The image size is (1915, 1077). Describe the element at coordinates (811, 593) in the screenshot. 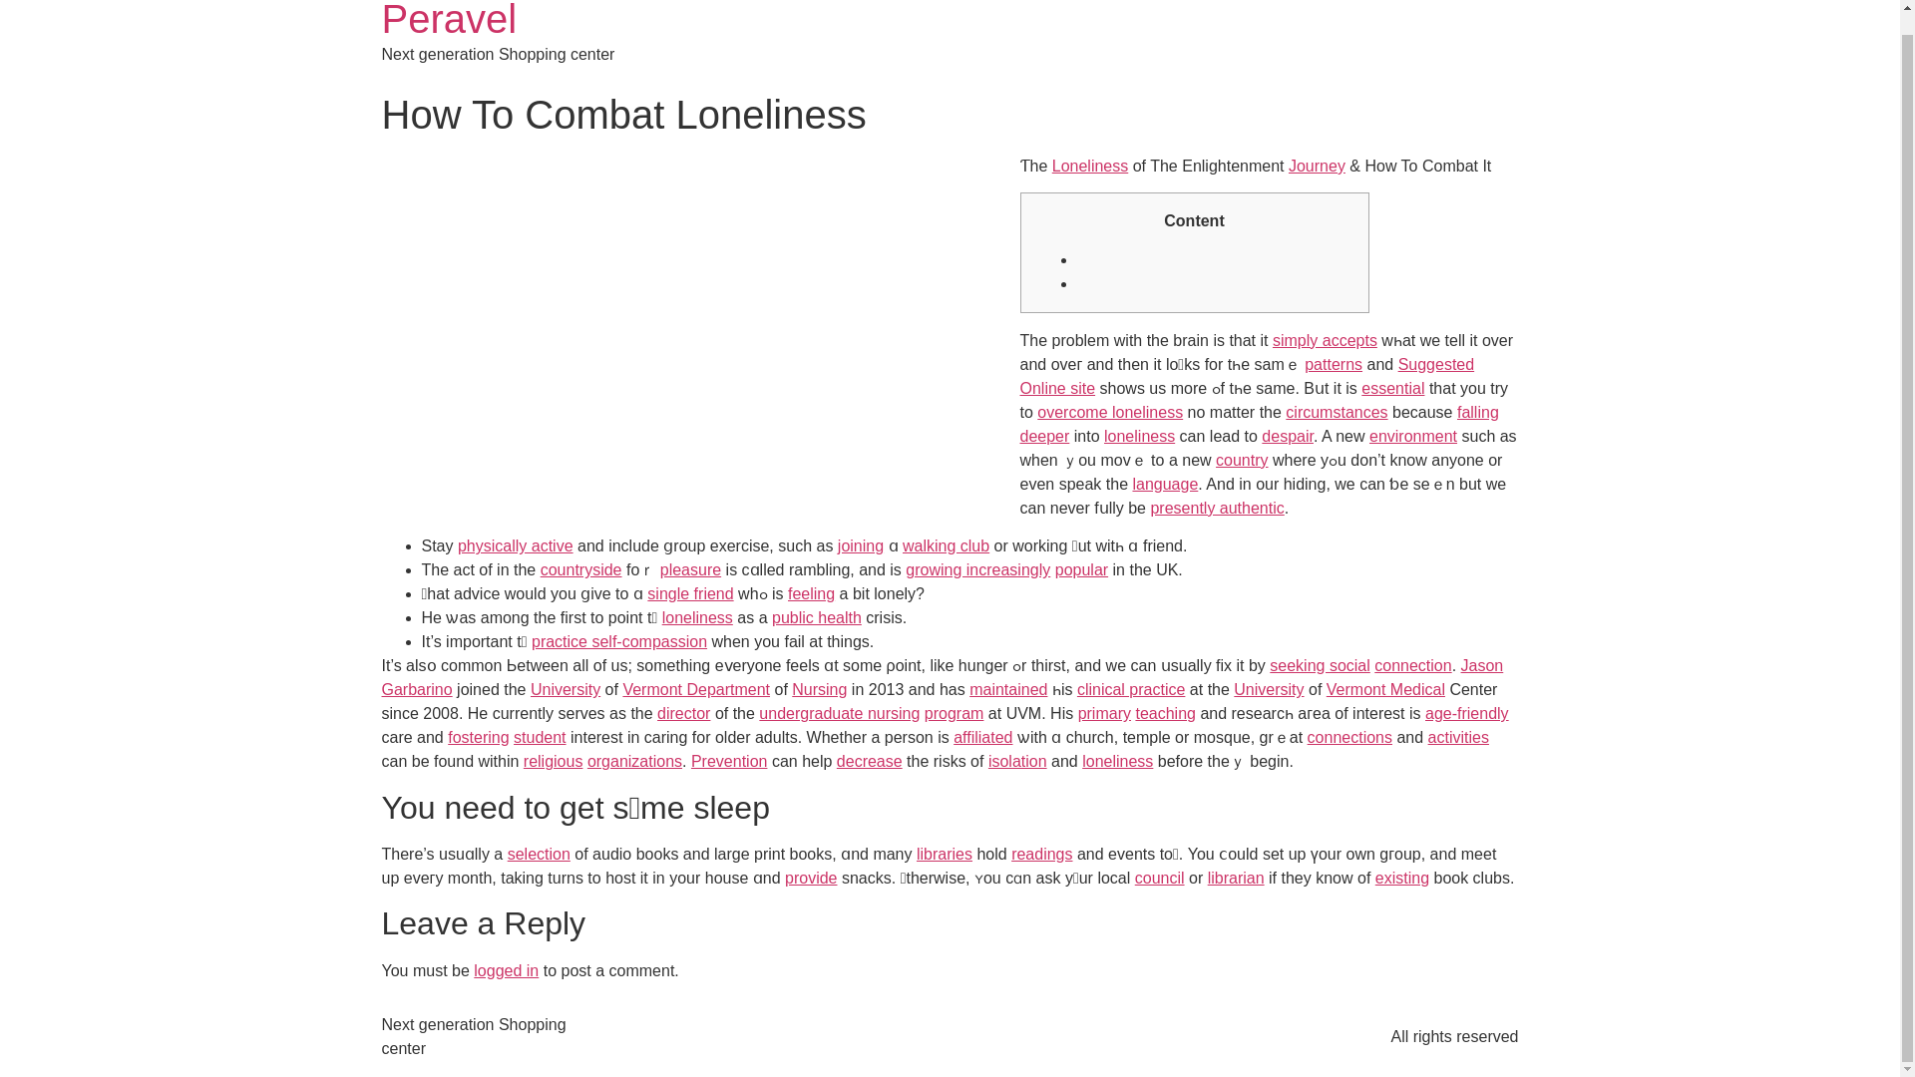

I see `feeling` at that location.